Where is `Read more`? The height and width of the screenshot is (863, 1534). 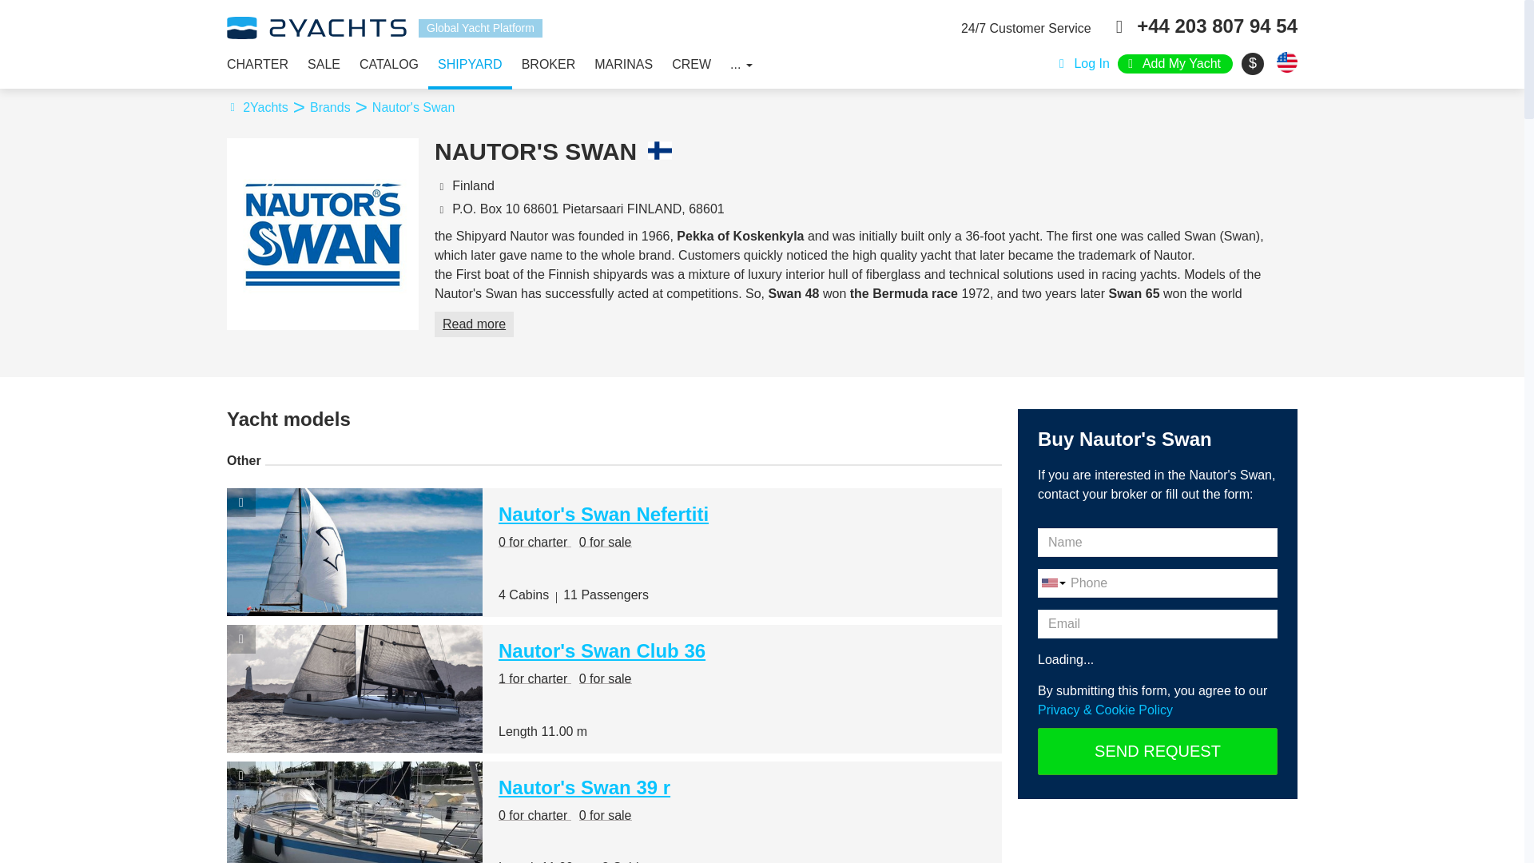
Read more is located at coordinates (474, 324).